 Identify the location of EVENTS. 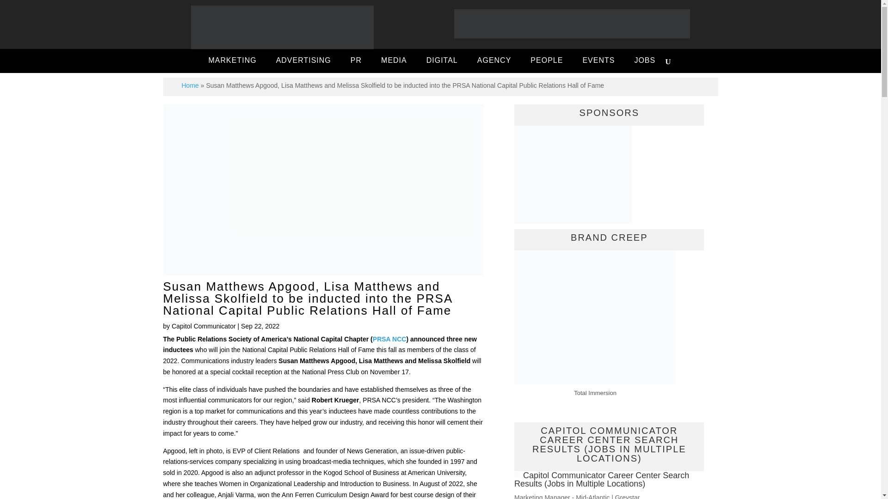
(598, 61).